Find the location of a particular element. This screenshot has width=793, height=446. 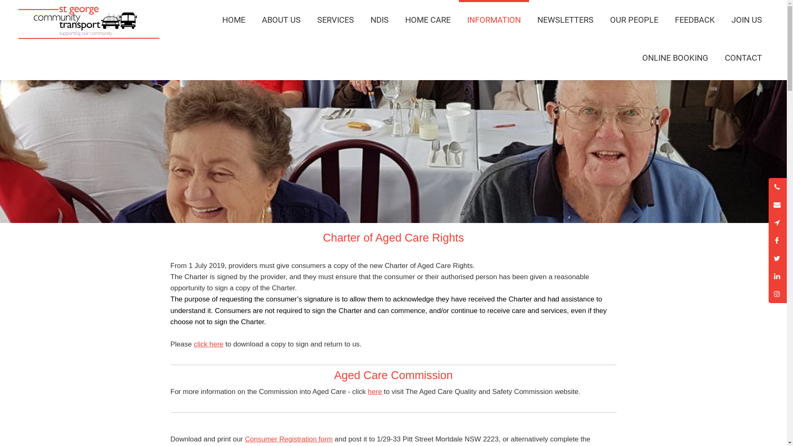

ABOUT US is located at coordinates (281, 19).